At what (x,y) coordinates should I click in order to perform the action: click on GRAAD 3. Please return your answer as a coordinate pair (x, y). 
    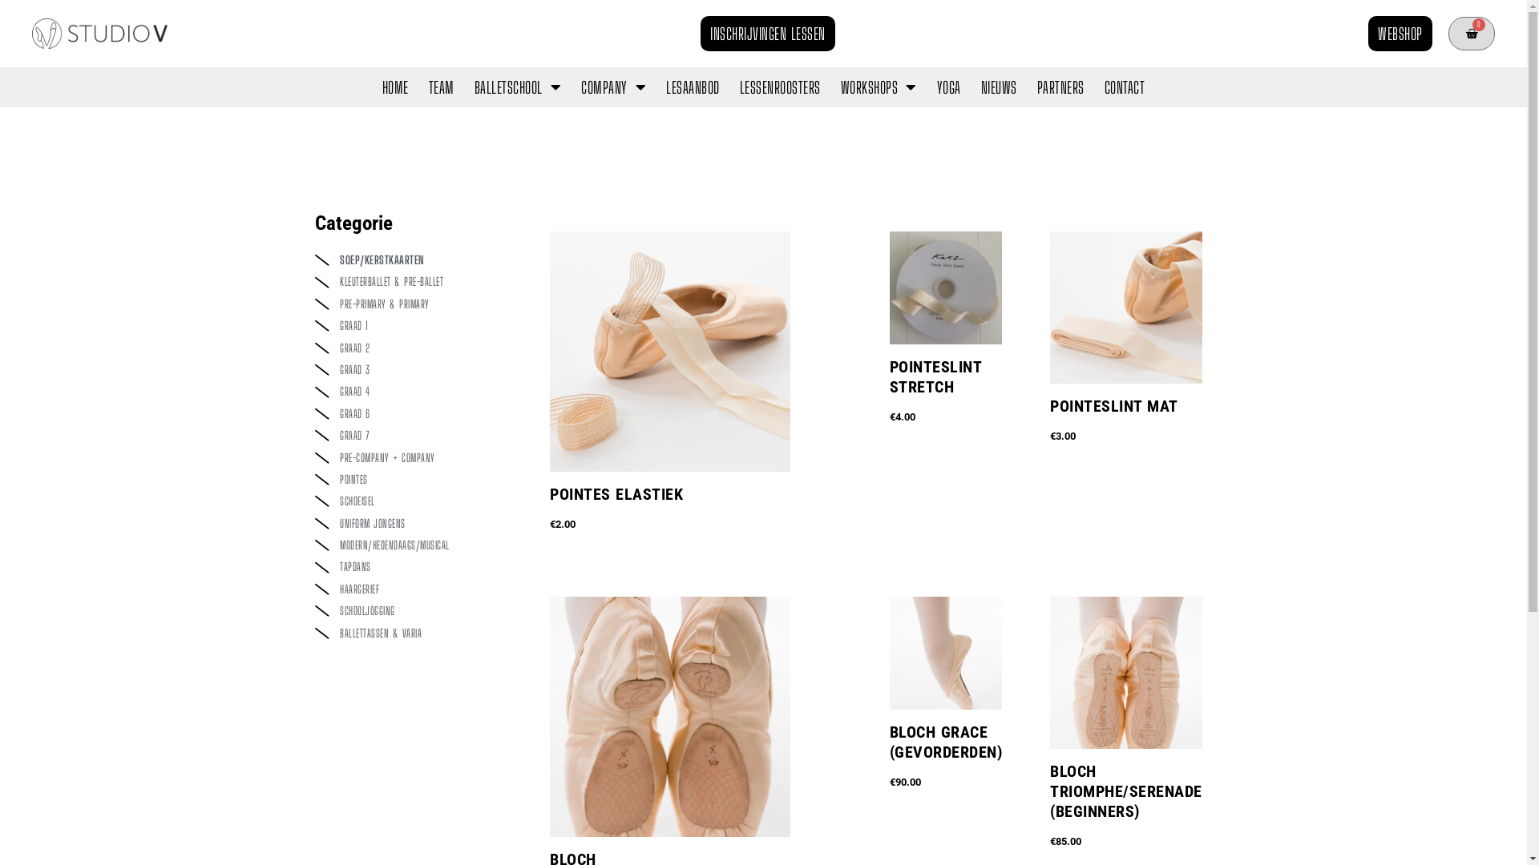
    Looking at the image, I should click on (416, 370).